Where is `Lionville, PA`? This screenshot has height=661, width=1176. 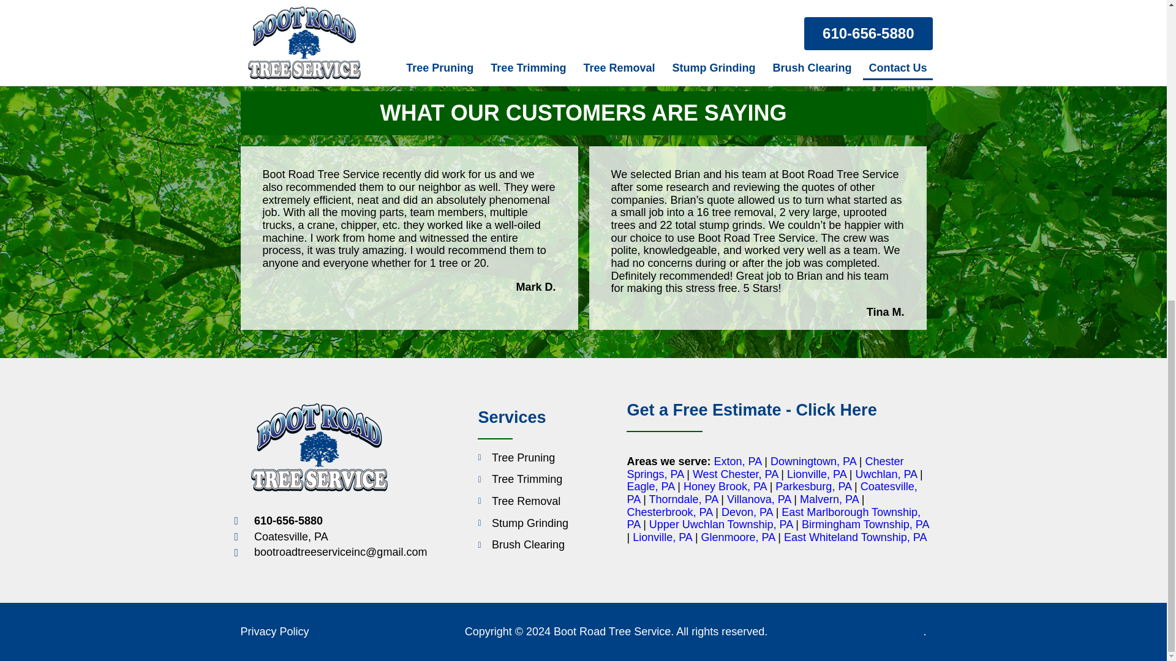 Lionville, PA is located at coordinates (816, 474).